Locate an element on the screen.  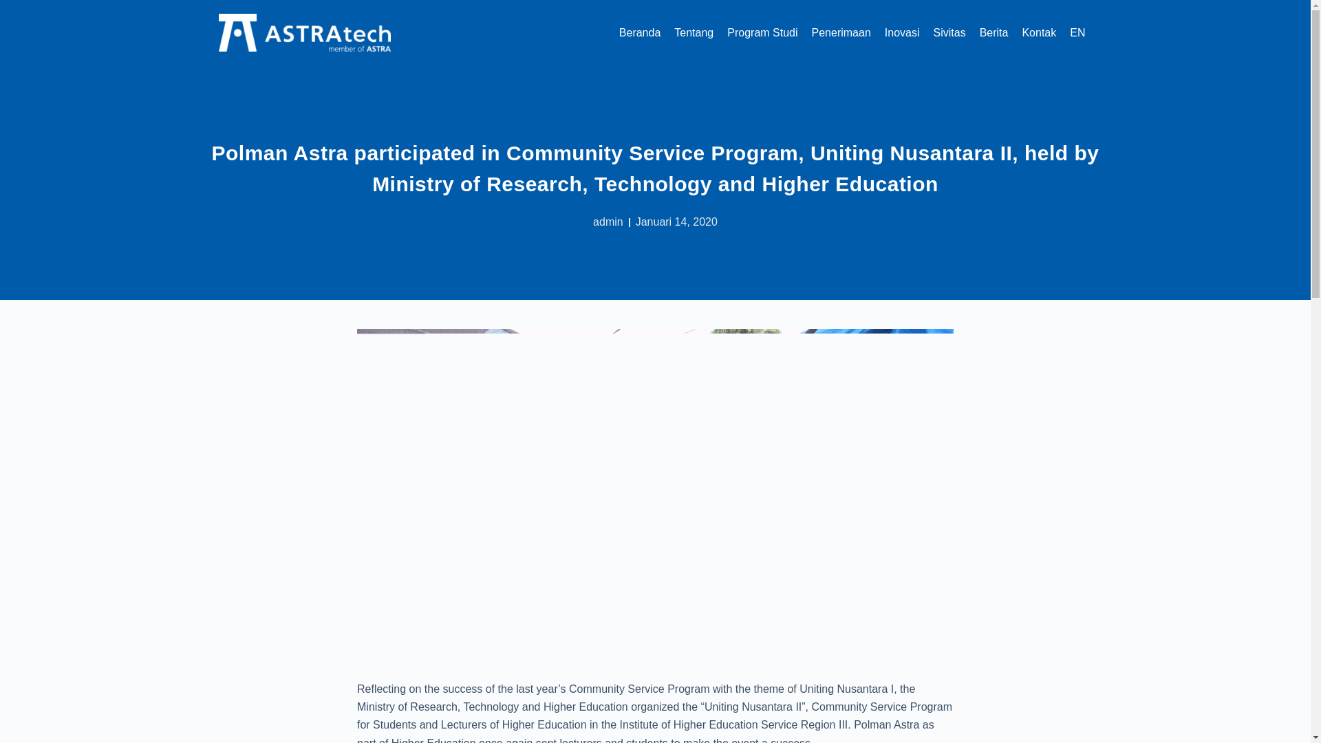
Berita is located at coordinates (994, 32).